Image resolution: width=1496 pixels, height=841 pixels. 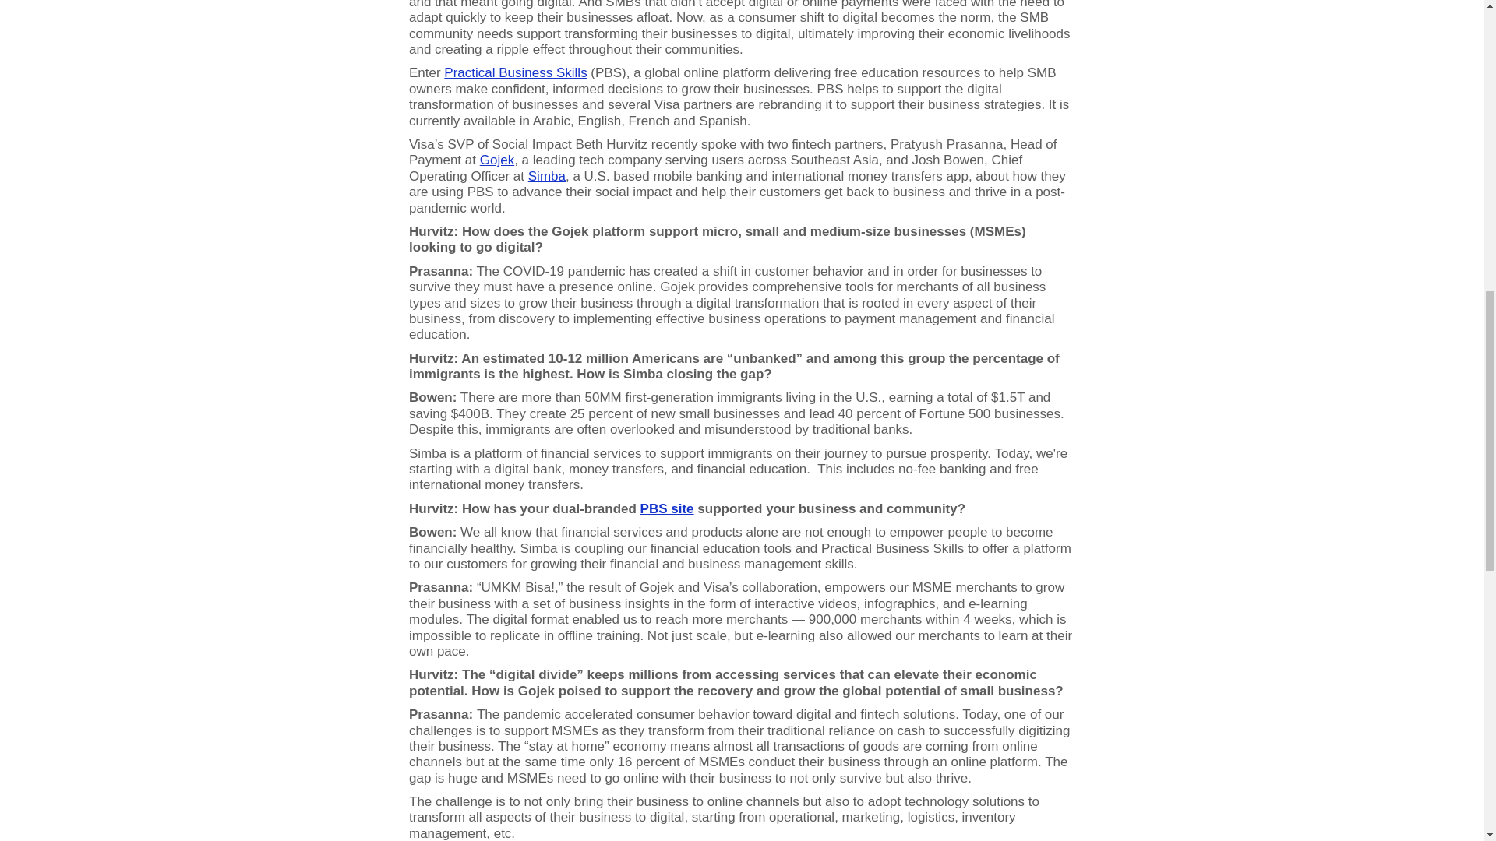 I want to click on Practical Business Skills, so click(x=515, y=72).